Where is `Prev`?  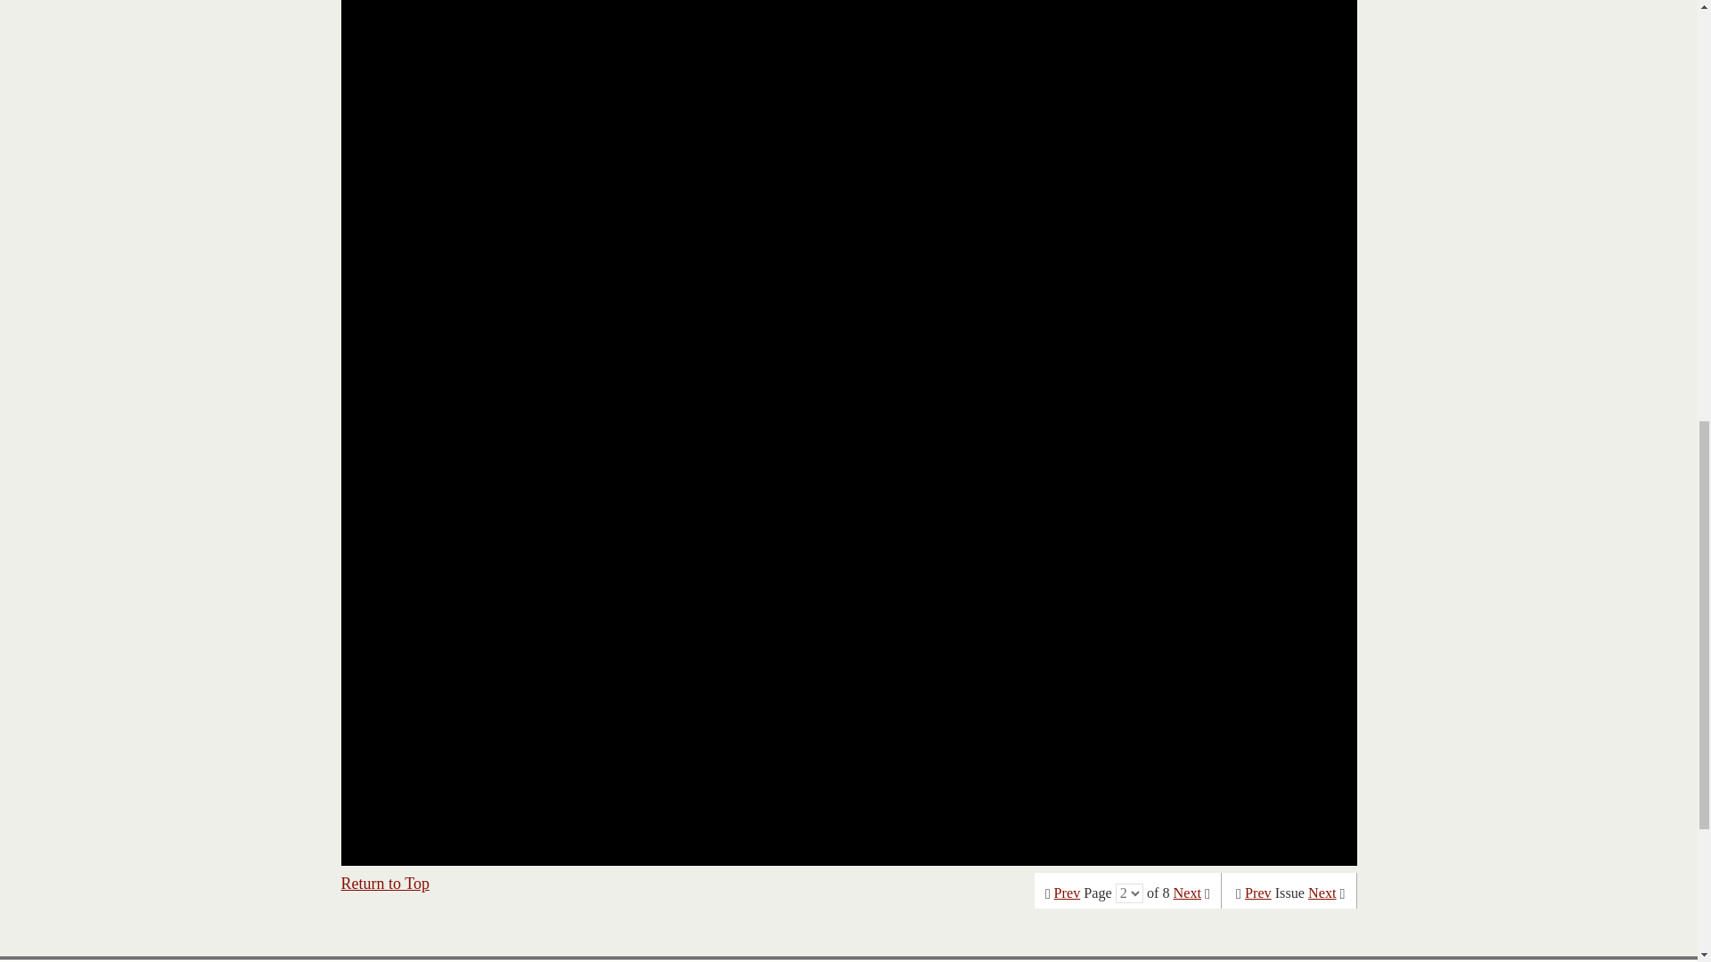
Prev is located at coordinates (1068, 893).